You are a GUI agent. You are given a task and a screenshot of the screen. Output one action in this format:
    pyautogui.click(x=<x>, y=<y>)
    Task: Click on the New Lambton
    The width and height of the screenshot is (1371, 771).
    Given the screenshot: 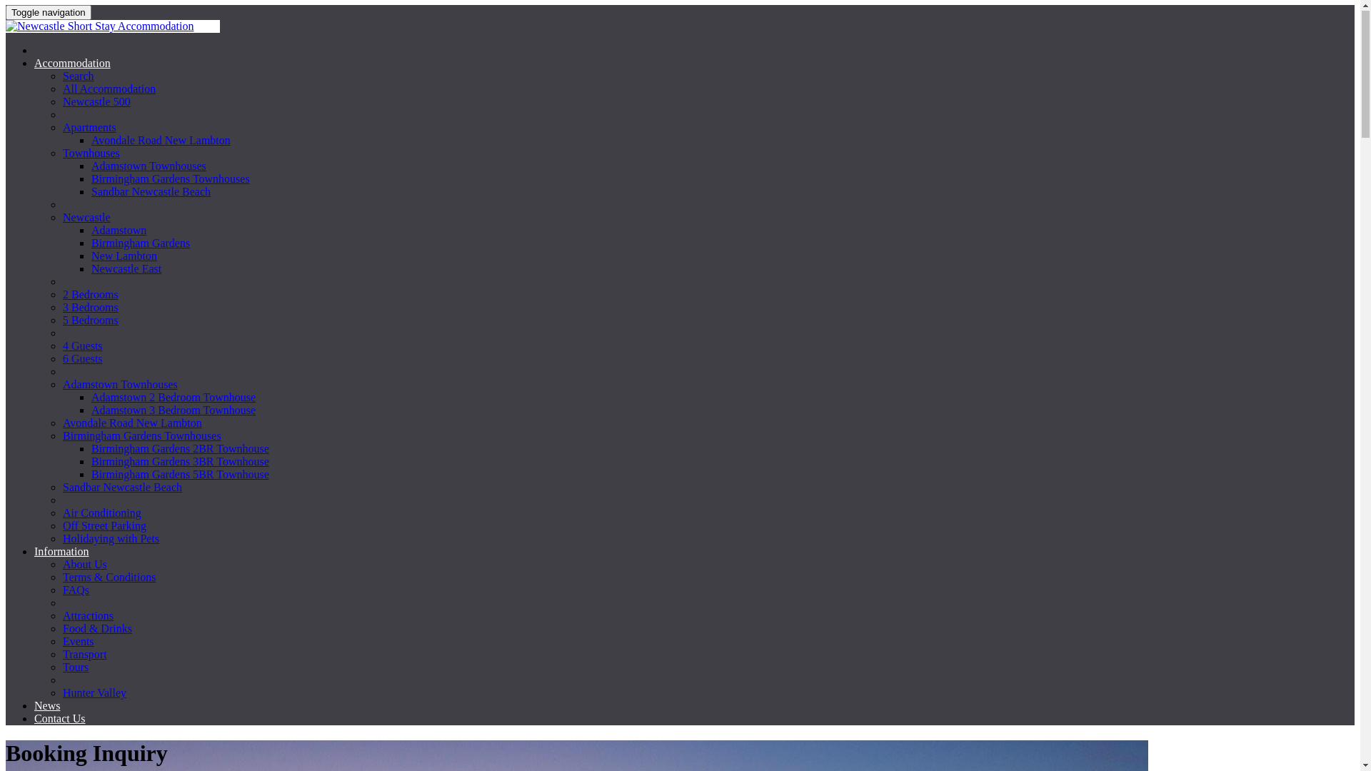 What is the action you would take?
    pyautogui.click(x=124, y=257)
    